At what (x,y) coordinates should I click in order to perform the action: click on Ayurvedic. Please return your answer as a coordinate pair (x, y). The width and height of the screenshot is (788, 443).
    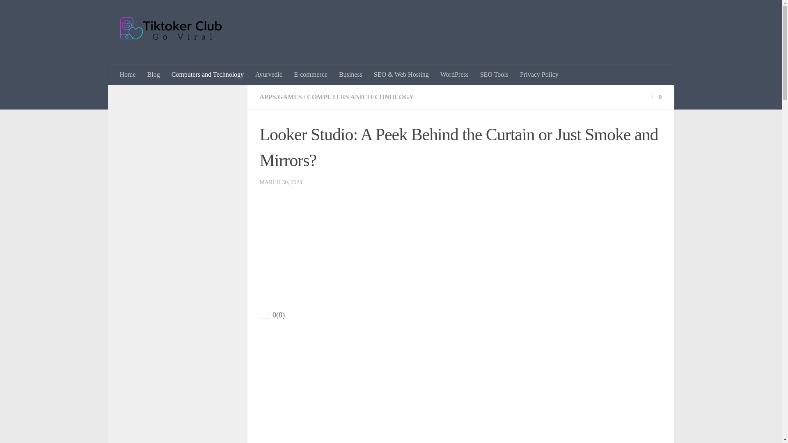
    Looking at the image, I should click on (269, 75).